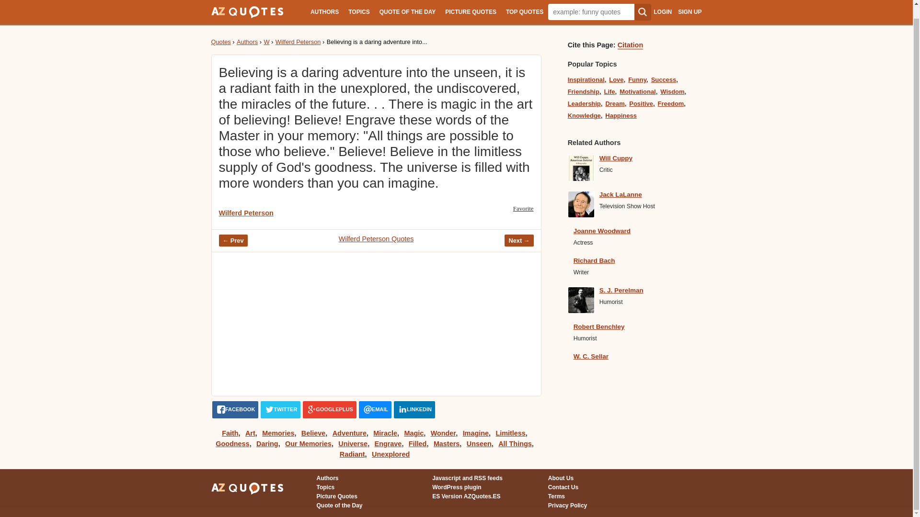 The width and height of the screenshot is (920, 517). I want to click on SIGN UP, so click(690, 1).